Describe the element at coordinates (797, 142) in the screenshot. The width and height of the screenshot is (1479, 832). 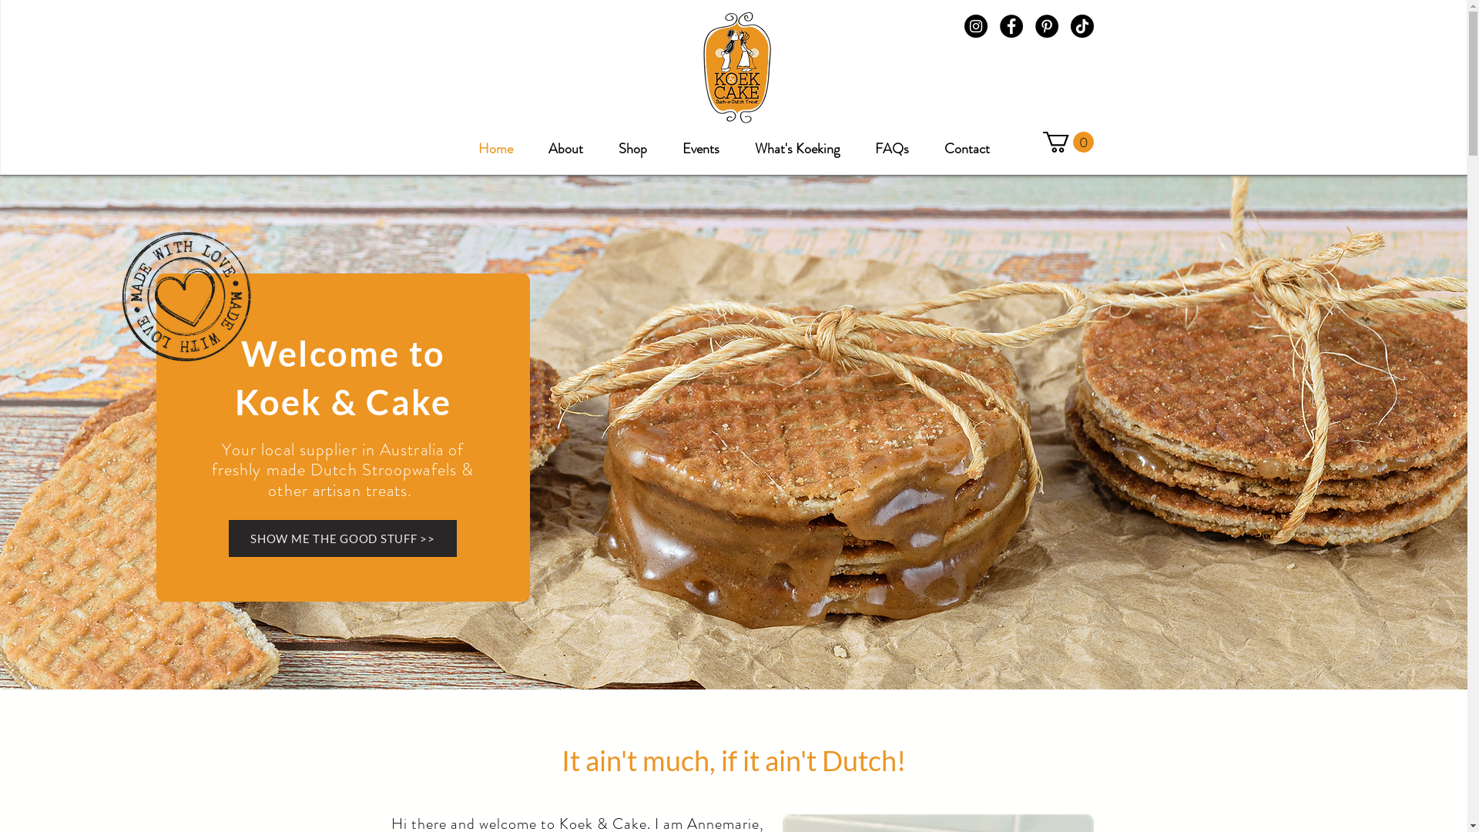
I see `What's Koeking` at that location.